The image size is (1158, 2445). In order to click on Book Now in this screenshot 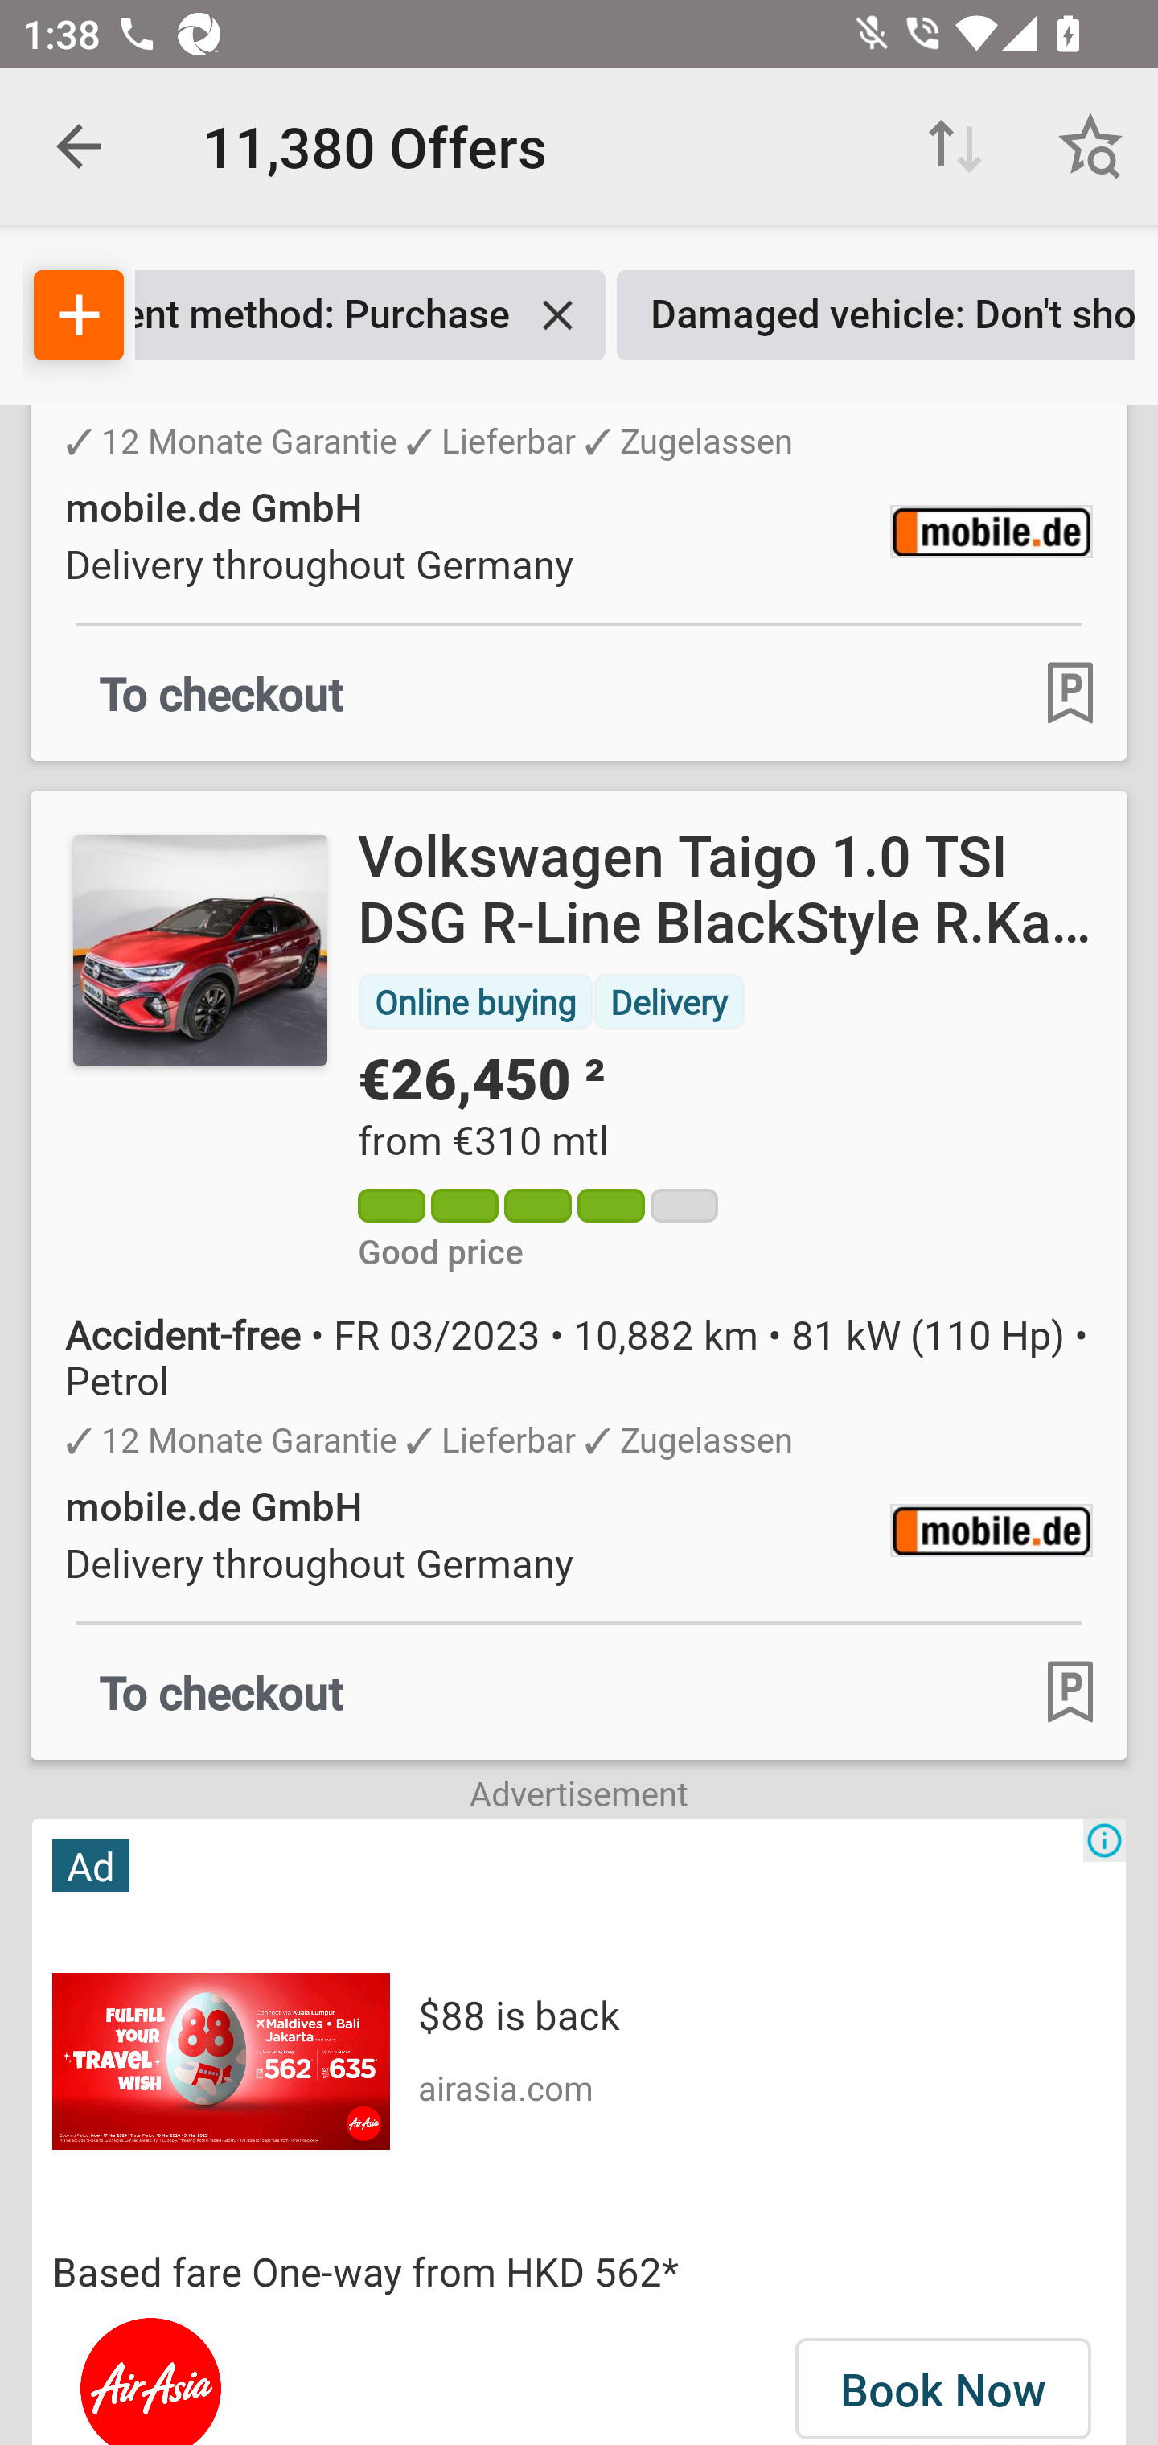, I will do `click(942, 2382)`.